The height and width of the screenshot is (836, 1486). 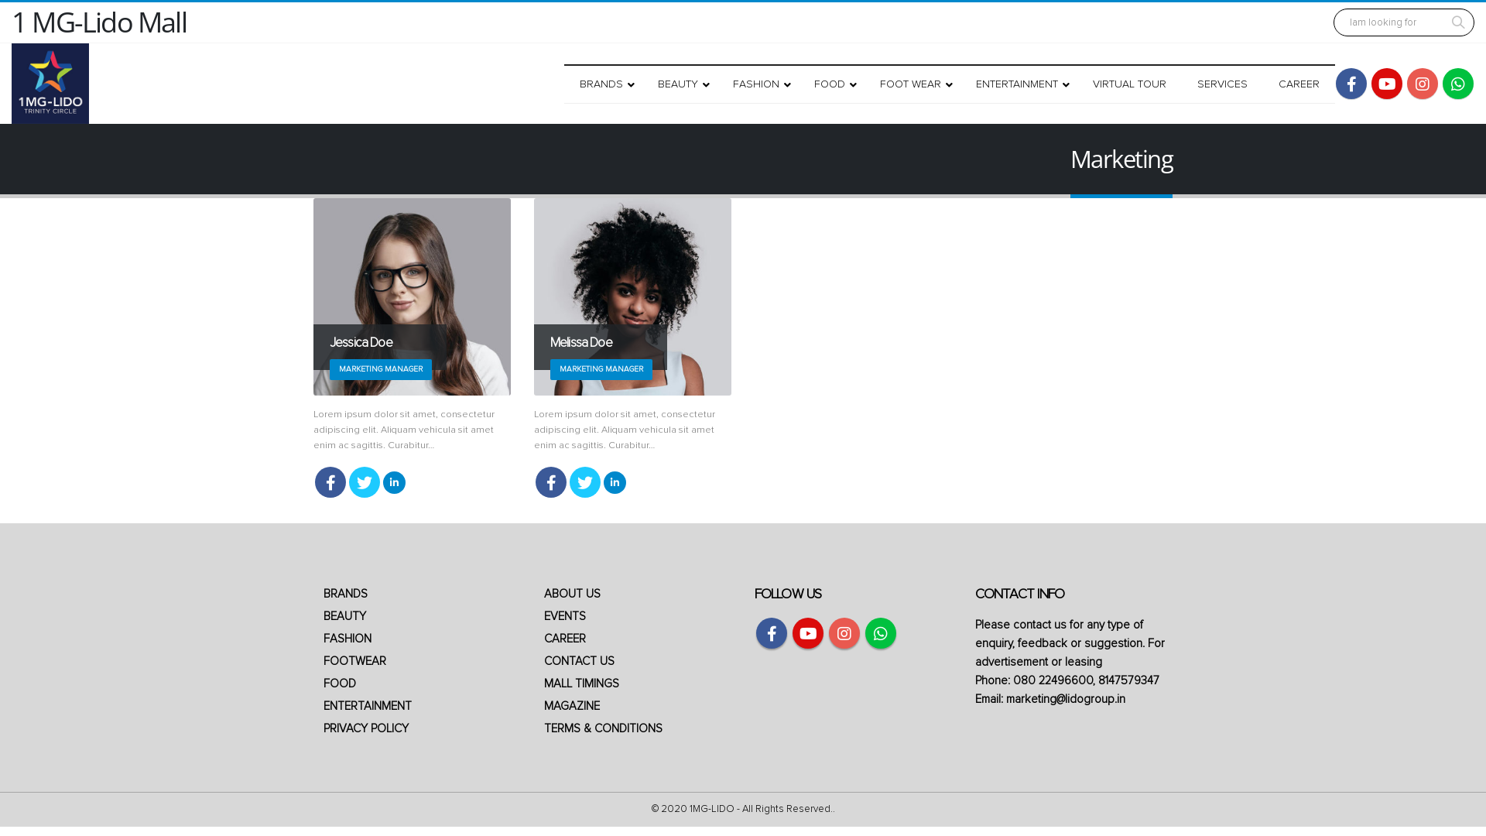 What do you see at coordinates (368, 706) in the screenshot?
I see `ENTERTAINMENT` at bounding box center [368, 706].